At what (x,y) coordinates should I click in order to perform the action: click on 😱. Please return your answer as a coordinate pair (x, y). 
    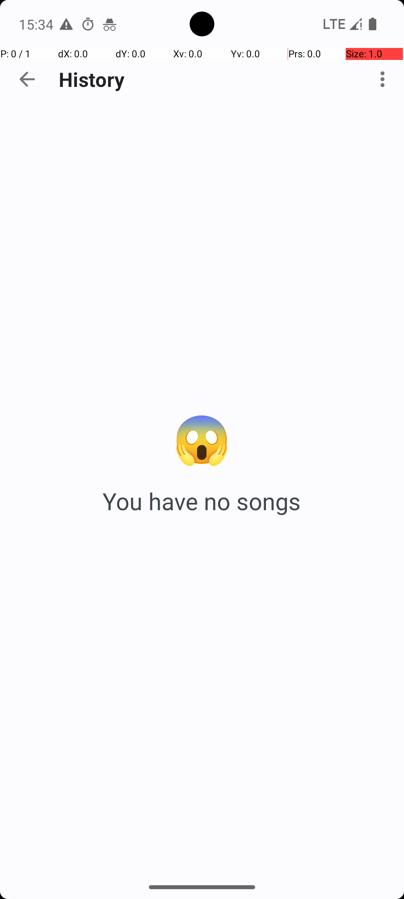
    Looking at the image, I should click on (202, 438).